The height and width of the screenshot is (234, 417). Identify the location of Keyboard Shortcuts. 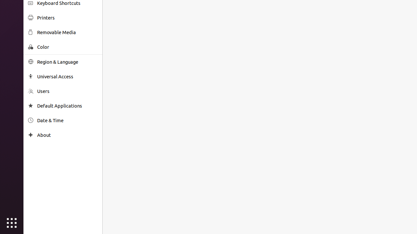
(67, 3).